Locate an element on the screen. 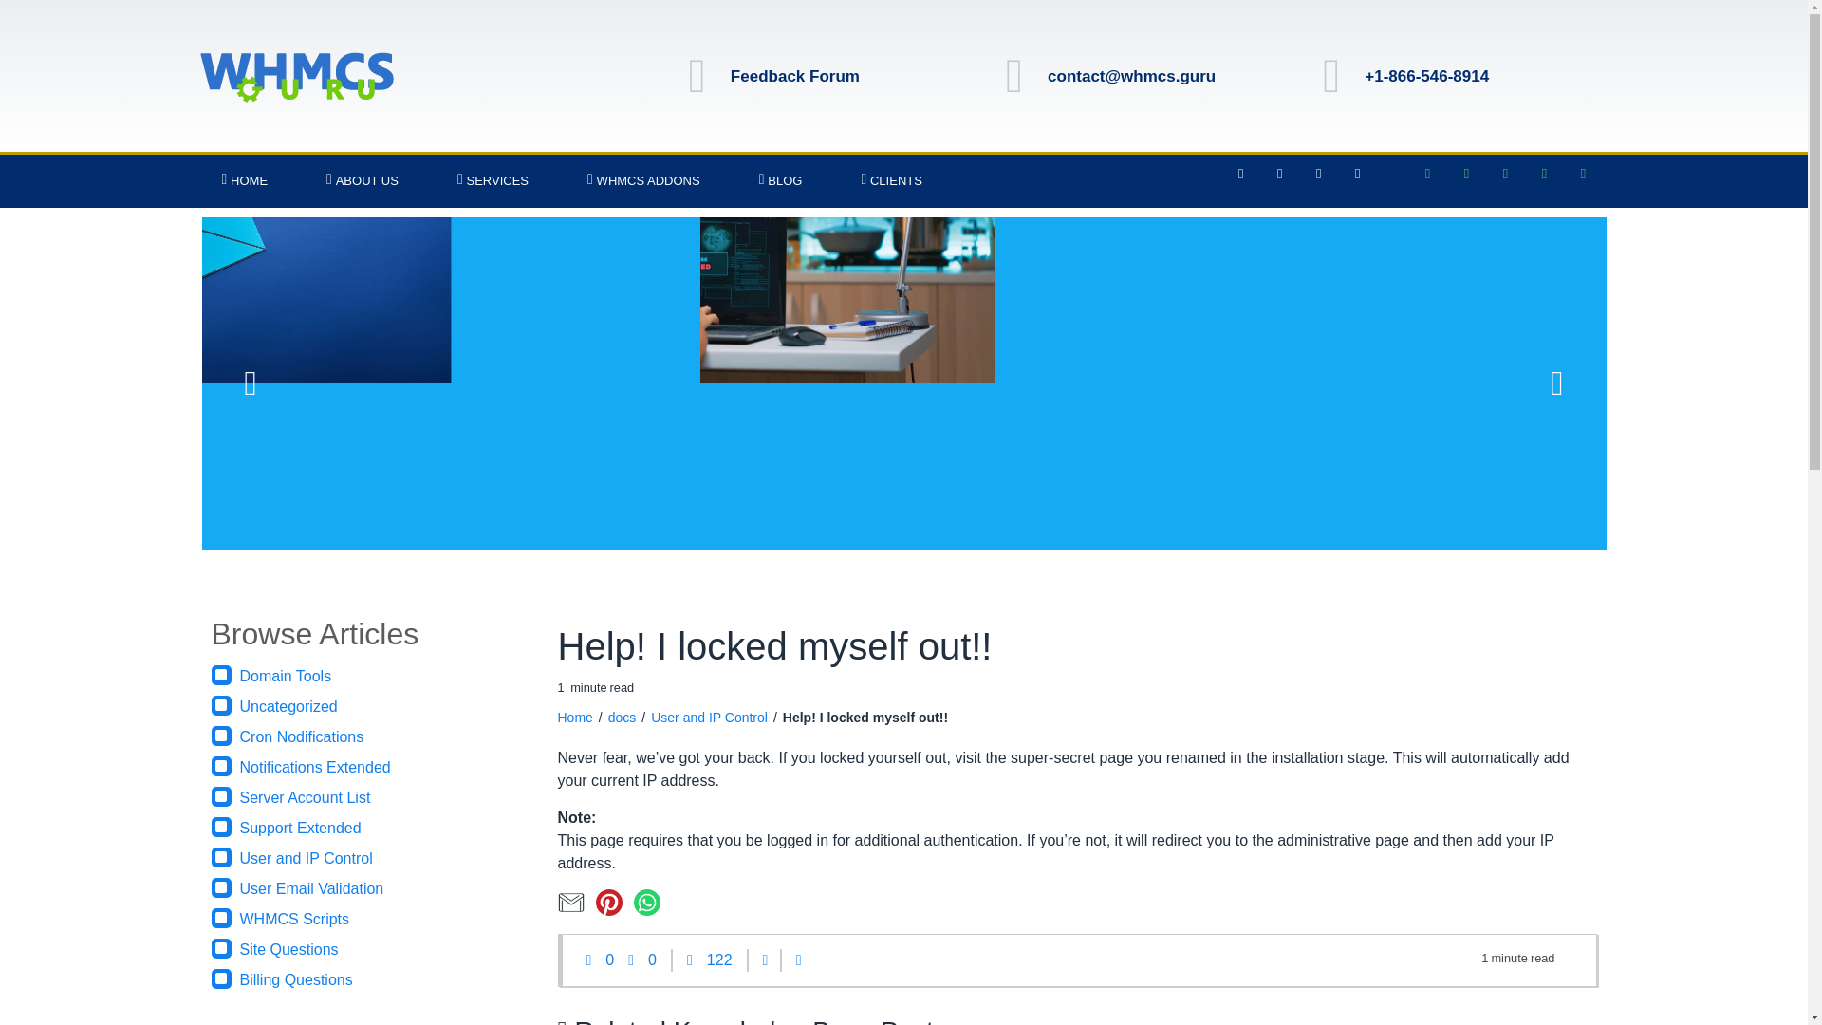  SERVICES is located at coordinates (493, 181).